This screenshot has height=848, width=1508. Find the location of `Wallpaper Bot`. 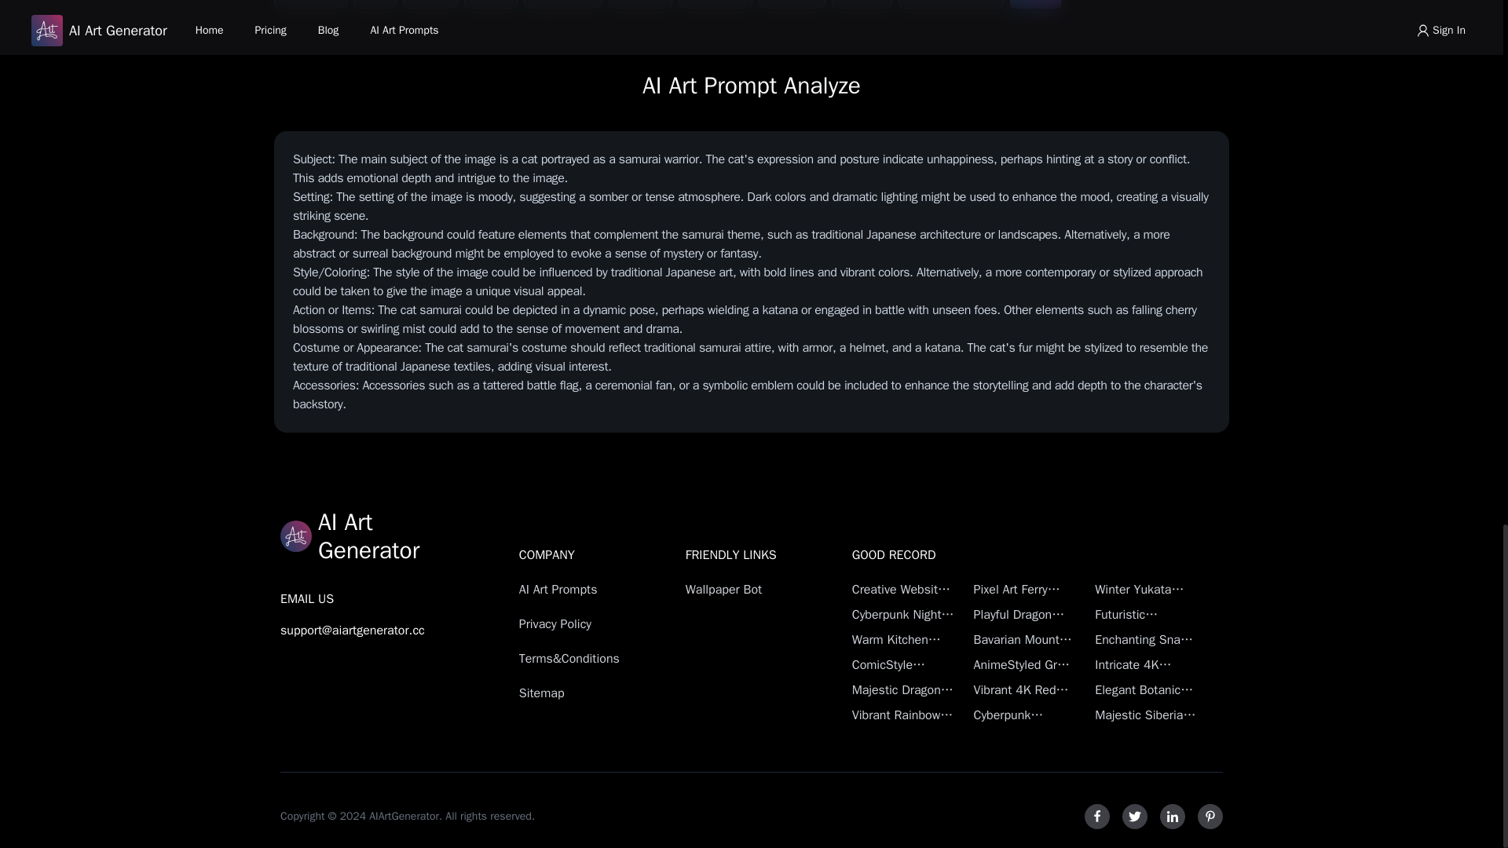

Wallpaper Bot is located at coordinates (741, 589).